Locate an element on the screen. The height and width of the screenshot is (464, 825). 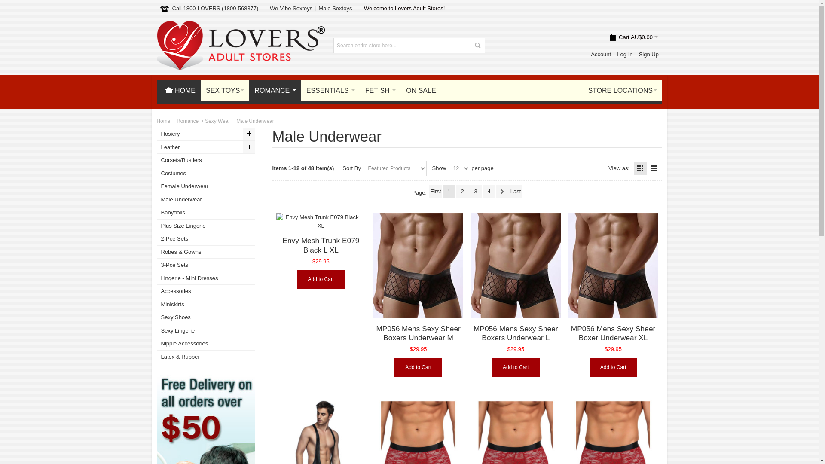
SEX TOYS is located at coordinates (224, 91).